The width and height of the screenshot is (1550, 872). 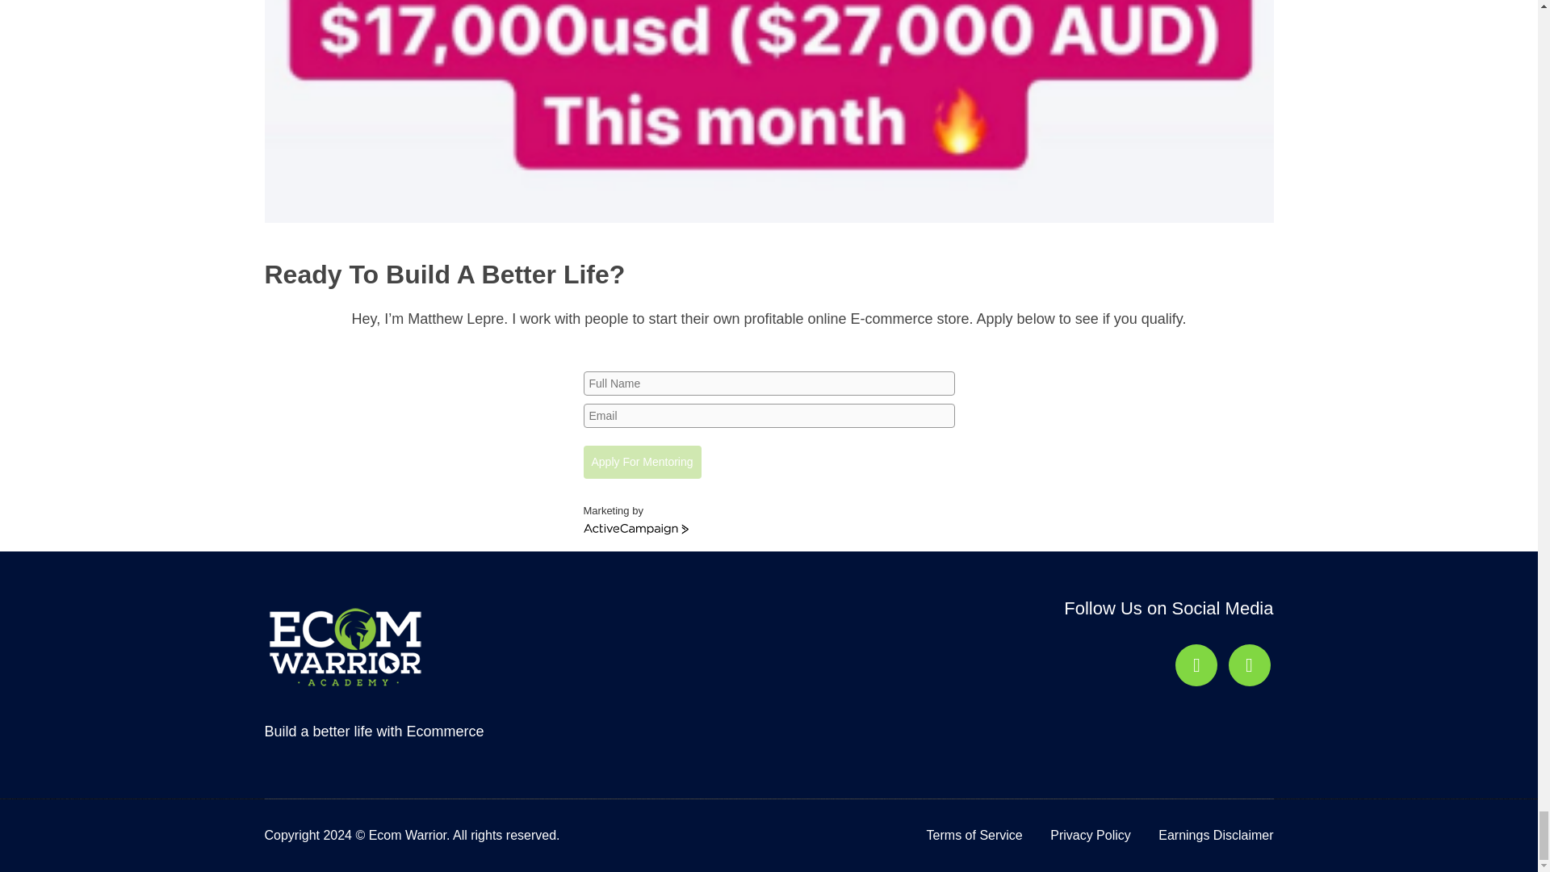 I want to click on ActiveCampaign, so click(x=635, y=530).